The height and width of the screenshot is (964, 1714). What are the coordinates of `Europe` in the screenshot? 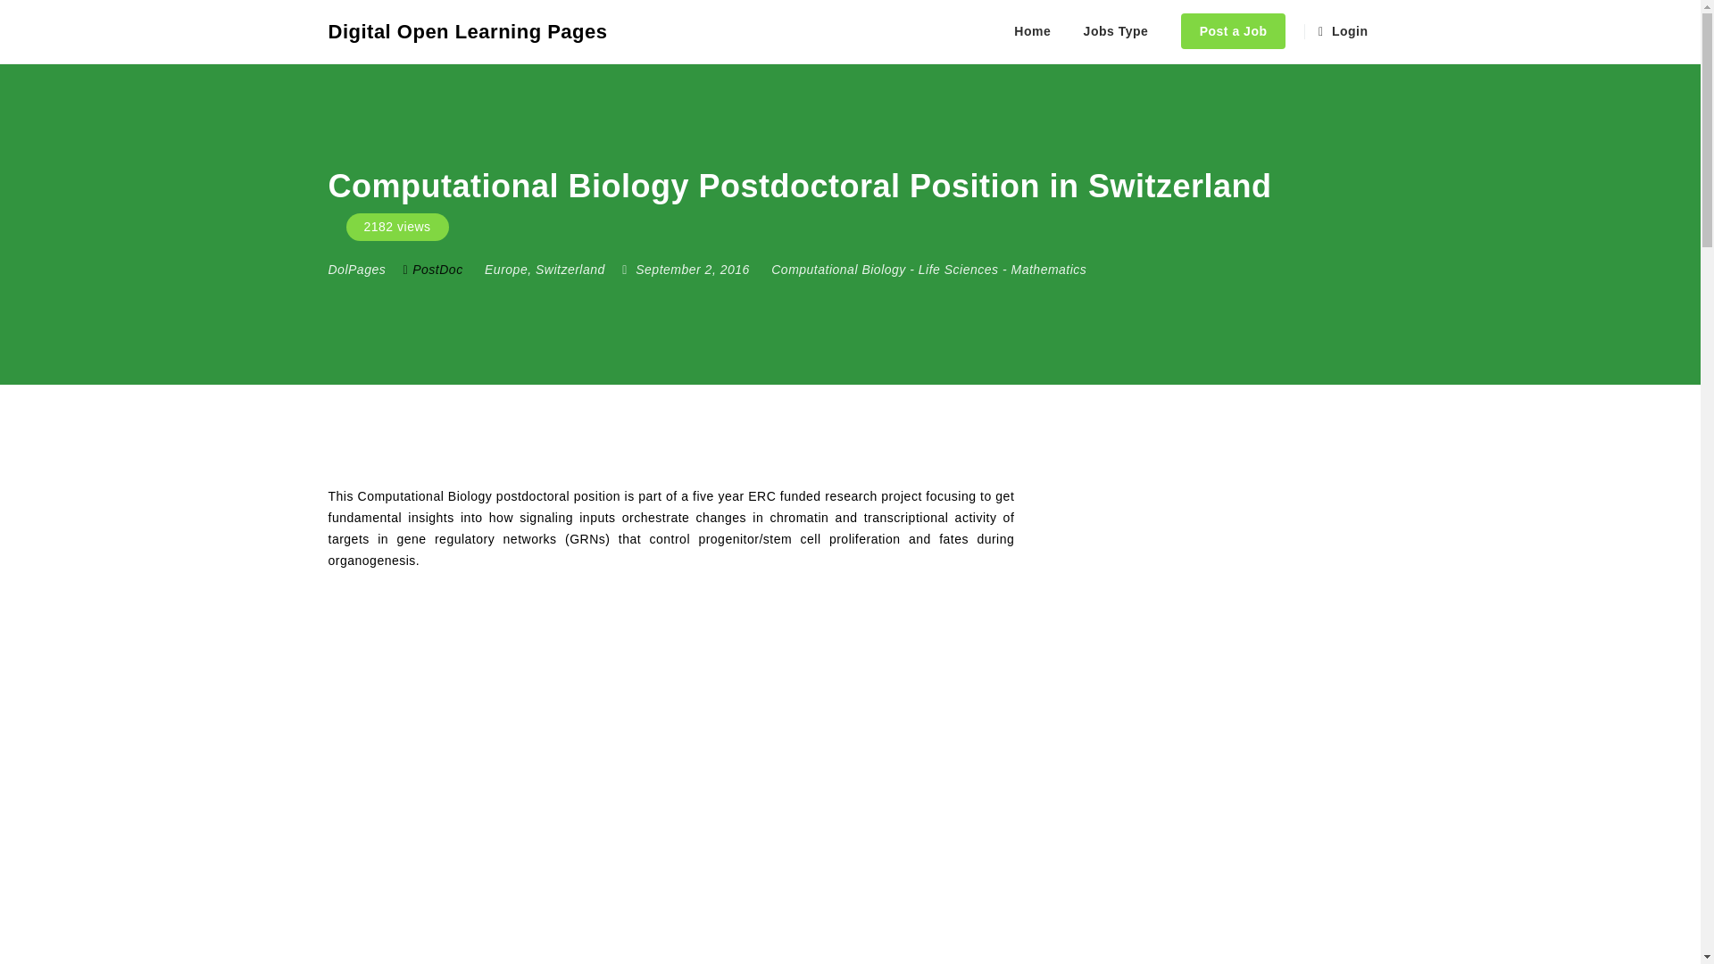 It's located at (506, 269).